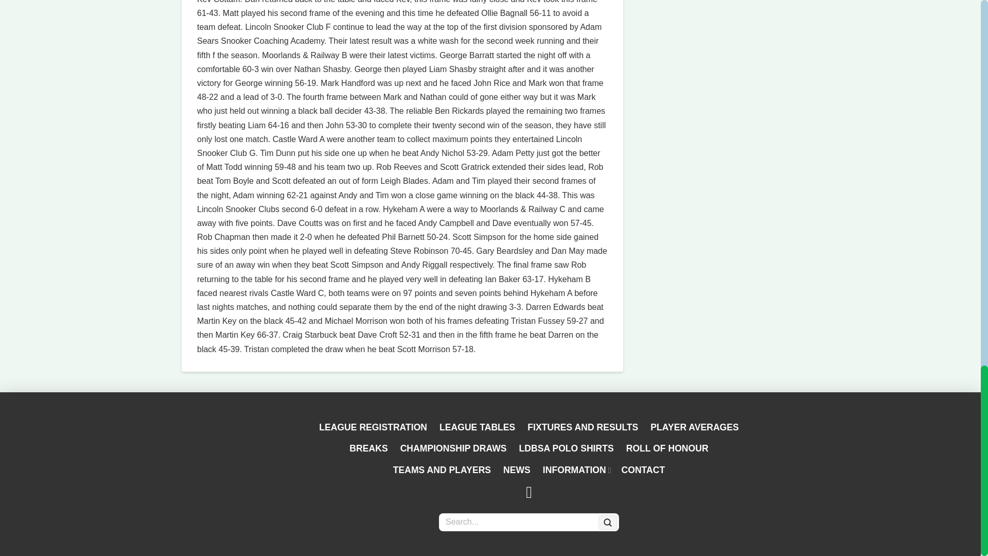  Describe the element at coordinates (517, 471) in the screenshot. I see `NEWS` at that location.